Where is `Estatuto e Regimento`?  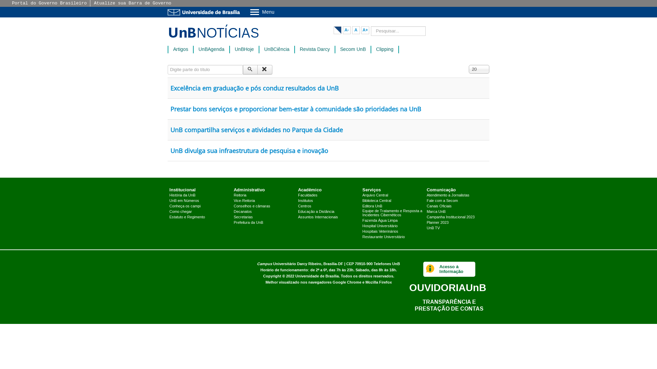 Estatuto e Regimento is located at coordinates (187, 217).